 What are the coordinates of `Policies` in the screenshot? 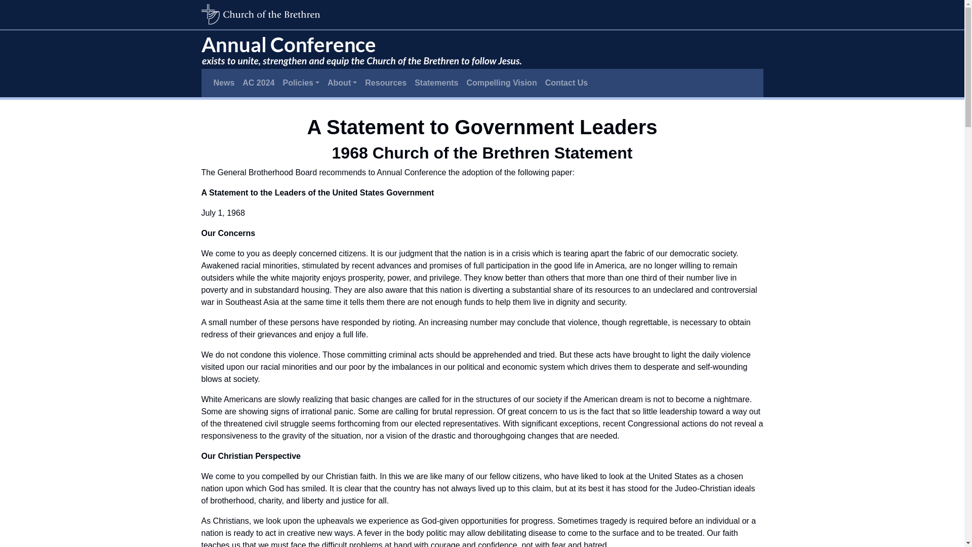 It's located at (301, 83).